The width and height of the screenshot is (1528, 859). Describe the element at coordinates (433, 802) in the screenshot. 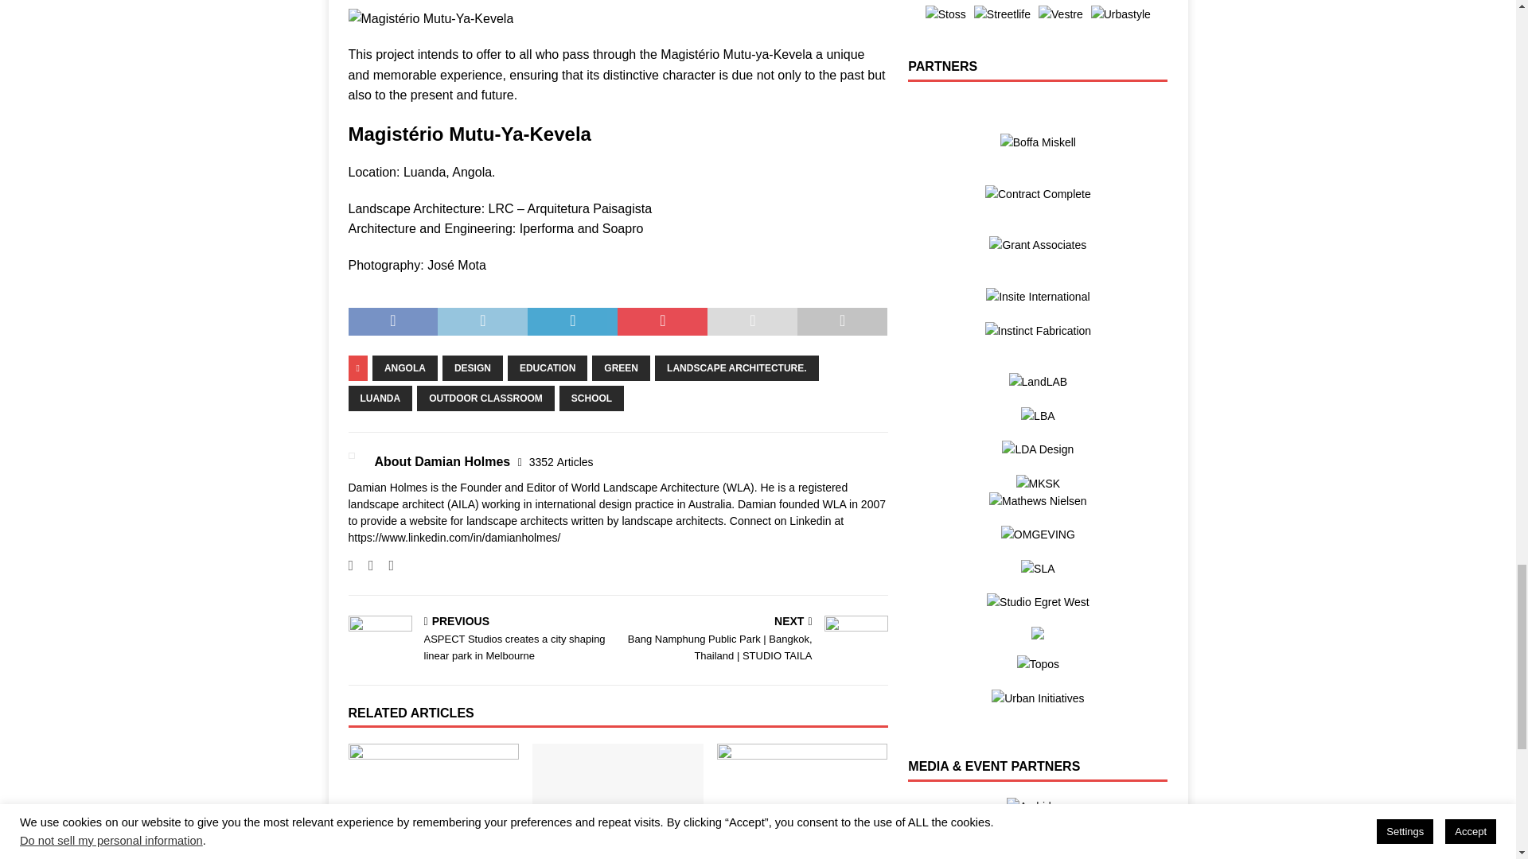

I see `2019 WLA Awards winners announced` at that location.